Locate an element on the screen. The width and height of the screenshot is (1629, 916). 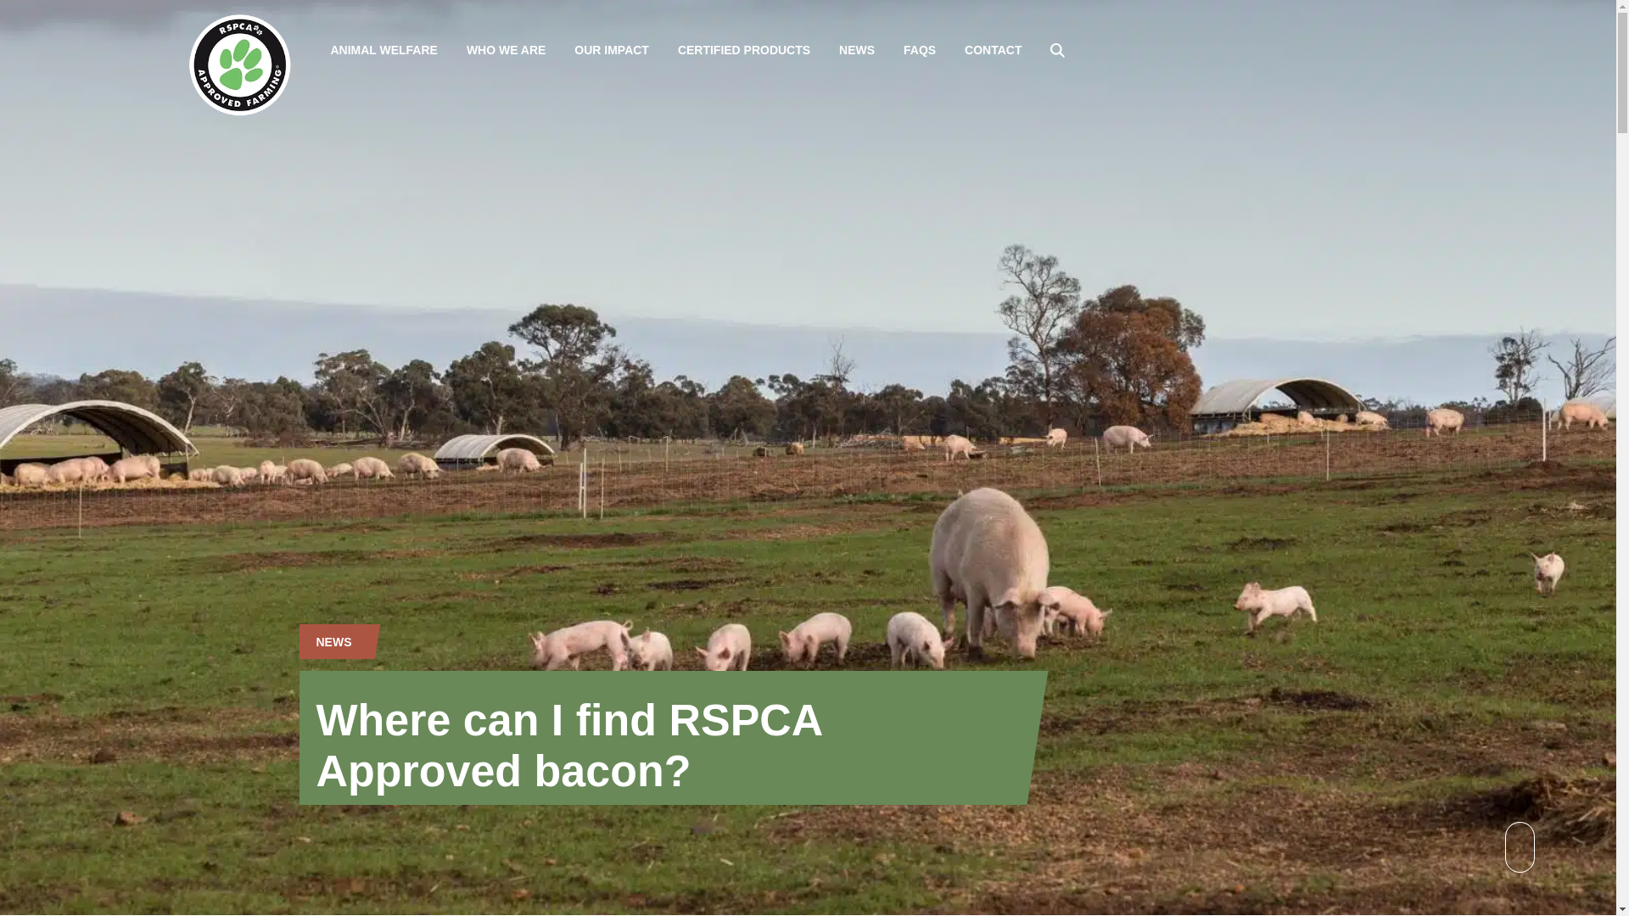
ANIMAL WELFARE is located at coordinates (383, 51).